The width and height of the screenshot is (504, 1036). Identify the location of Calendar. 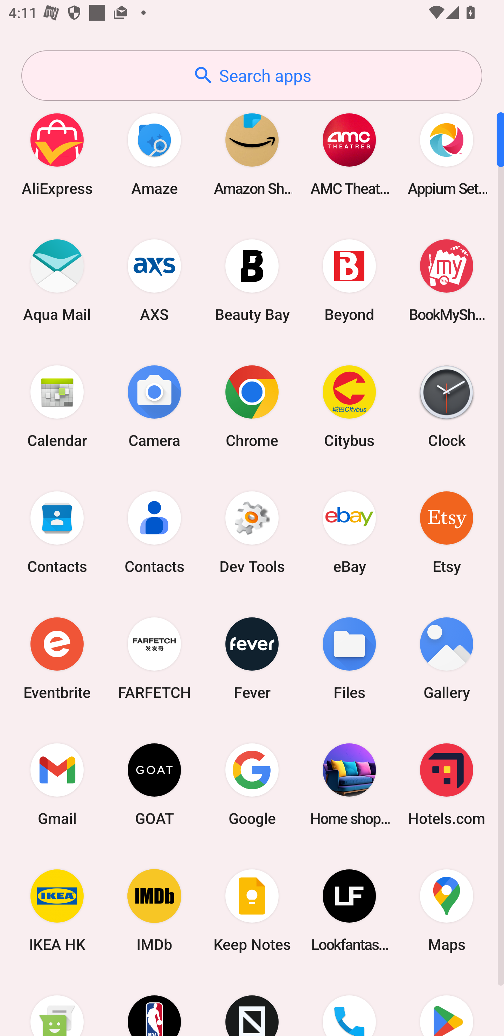
(57, 406).